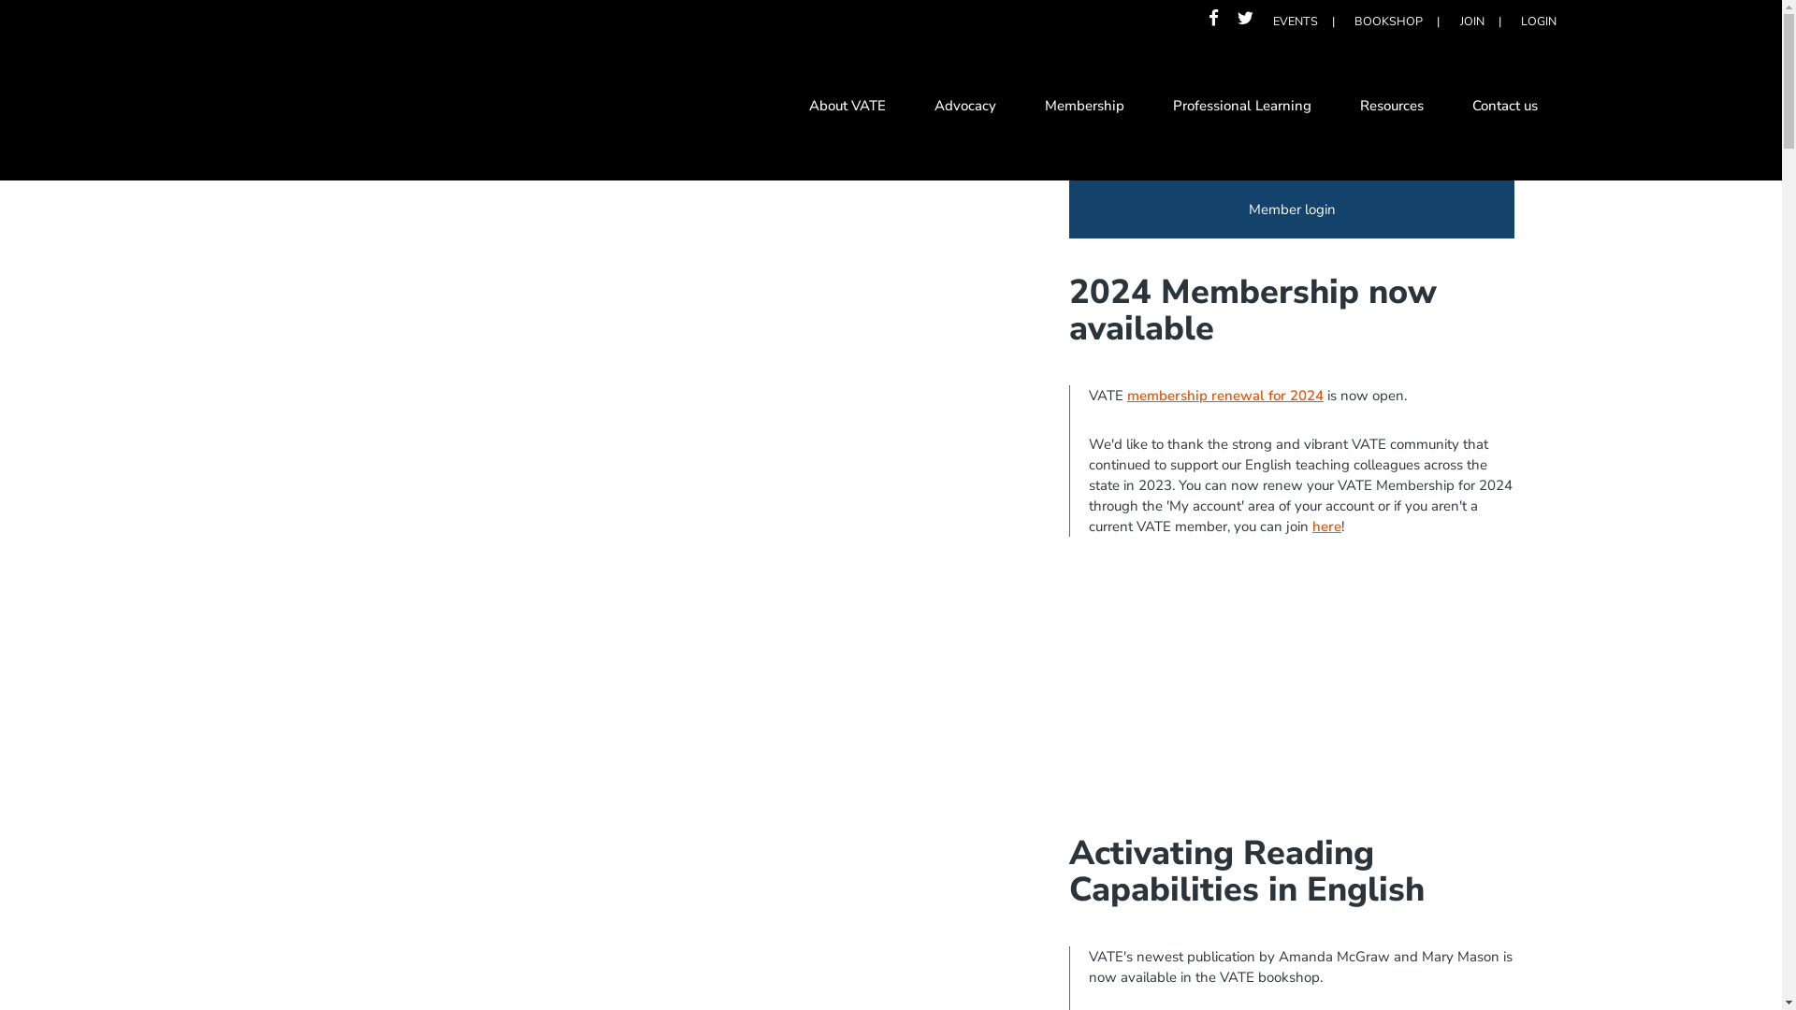  Describe the element at coordinates (1388, 22) in the screenshot. I see `BOOKSHOP` at that location.